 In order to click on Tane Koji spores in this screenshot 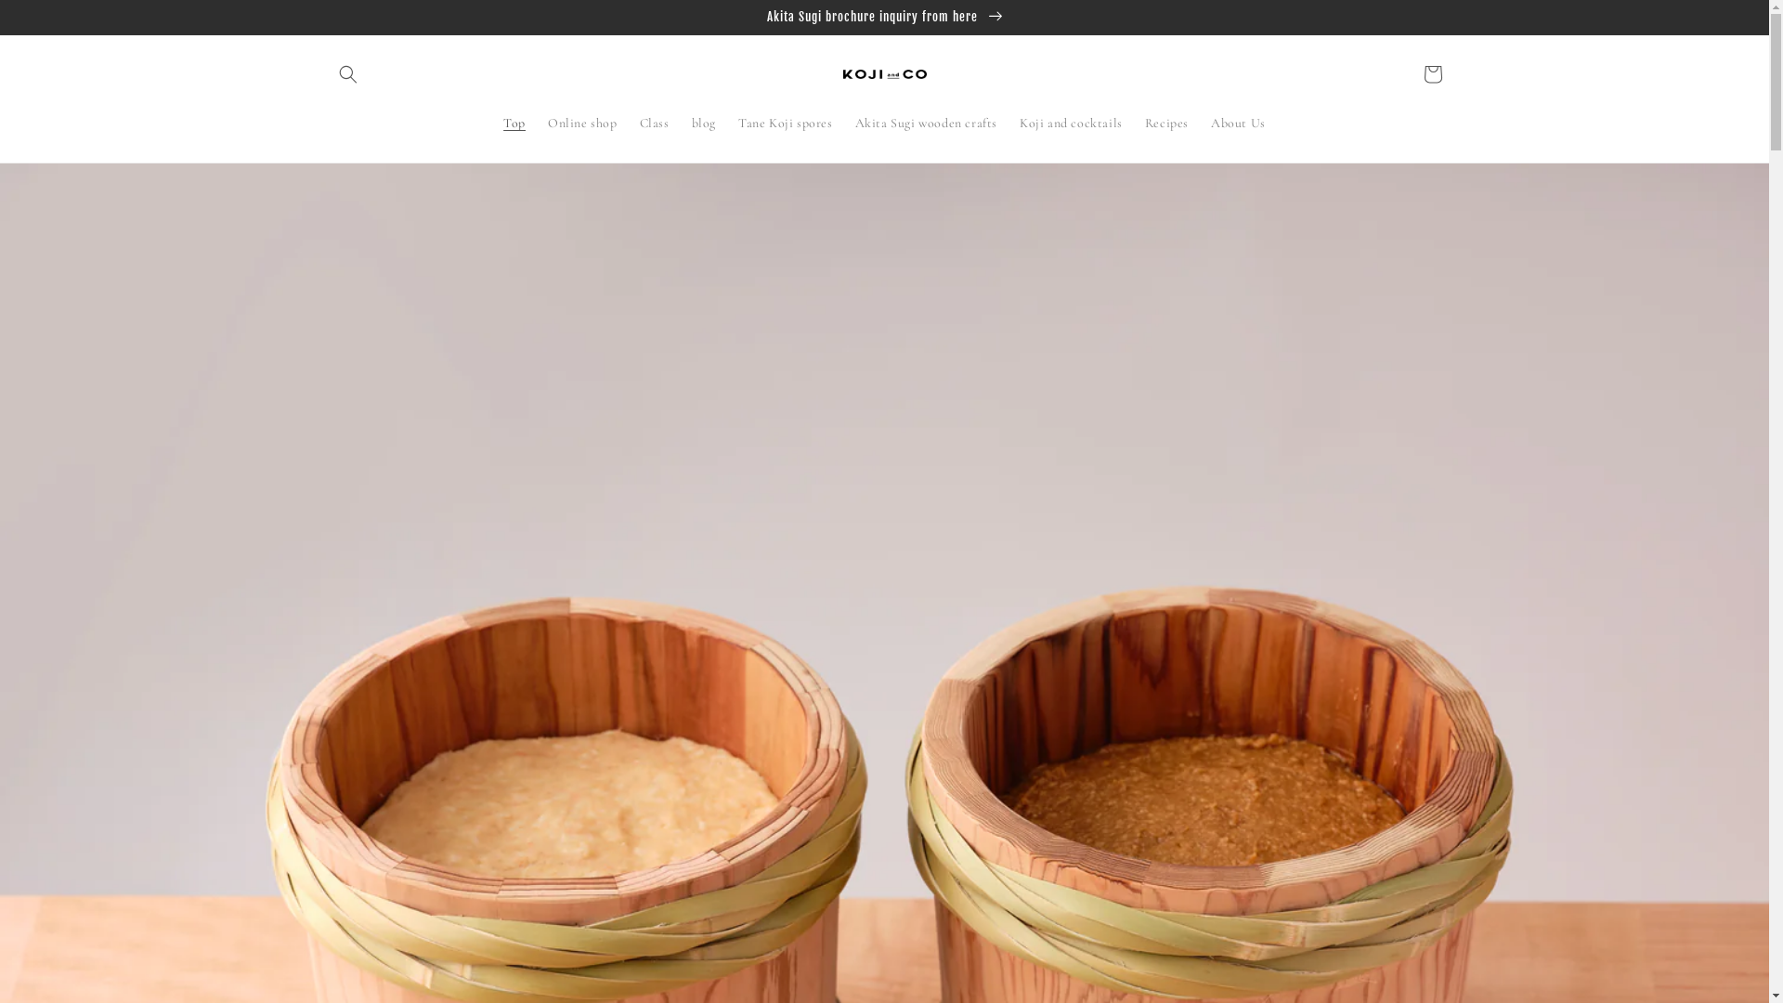, I will do `click(786, 124)`.